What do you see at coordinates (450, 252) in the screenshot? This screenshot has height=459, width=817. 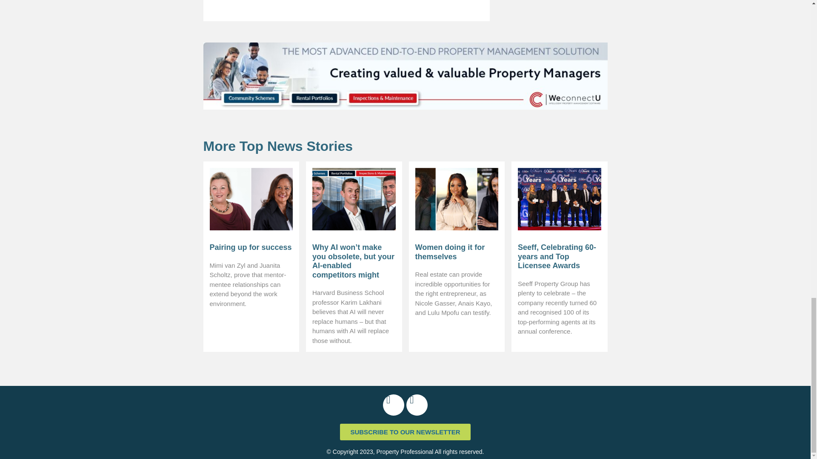 I see `Women doing it for themselves` at bounding box center [450, 252].